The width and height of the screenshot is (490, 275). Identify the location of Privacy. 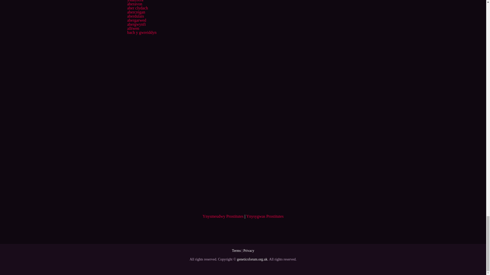
(249, 251).